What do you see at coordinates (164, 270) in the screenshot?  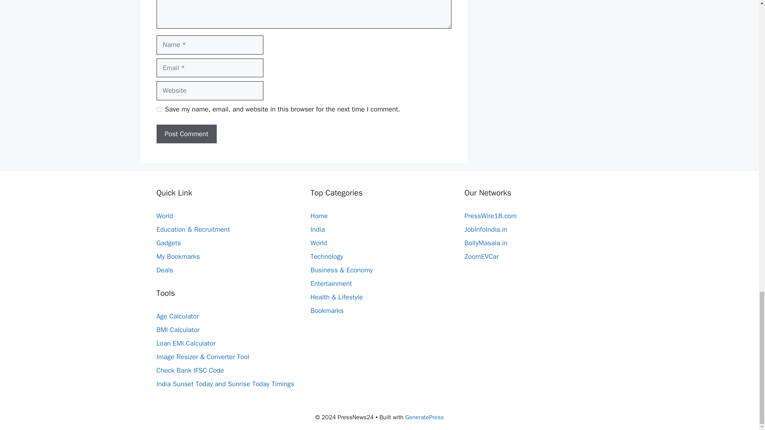 I see `Deals` at bounding box center [164, 270].